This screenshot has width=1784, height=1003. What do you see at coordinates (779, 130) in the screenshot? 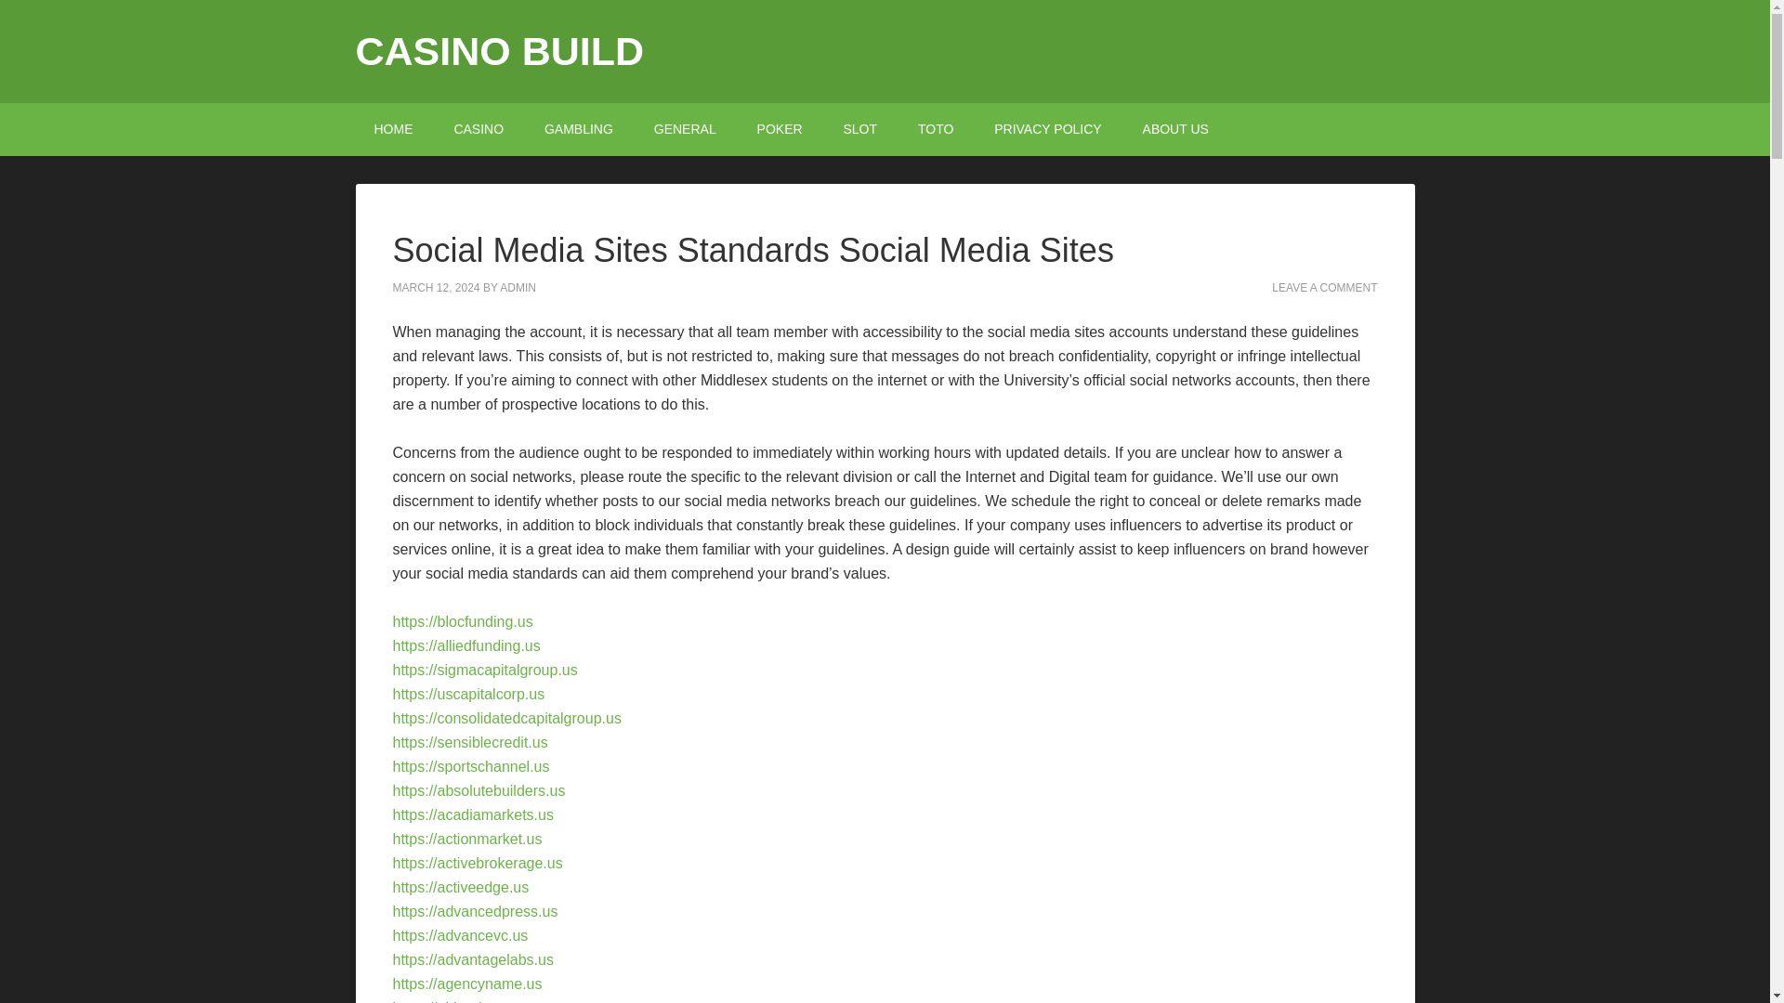
I see `POKER` at bounding box center [779, 130].